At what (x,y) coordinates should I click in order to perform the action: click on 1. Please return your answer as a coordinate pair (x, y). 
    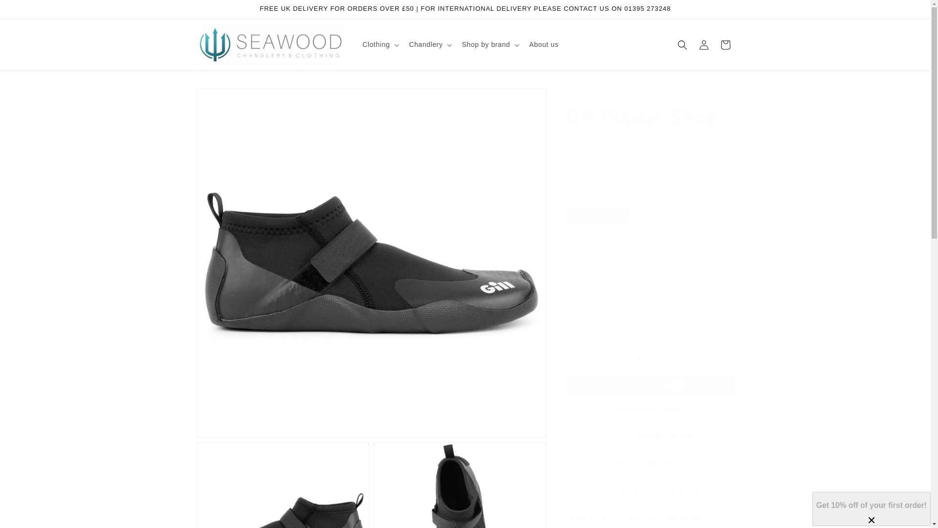
    Looking at the image, I should click on (600, 322).